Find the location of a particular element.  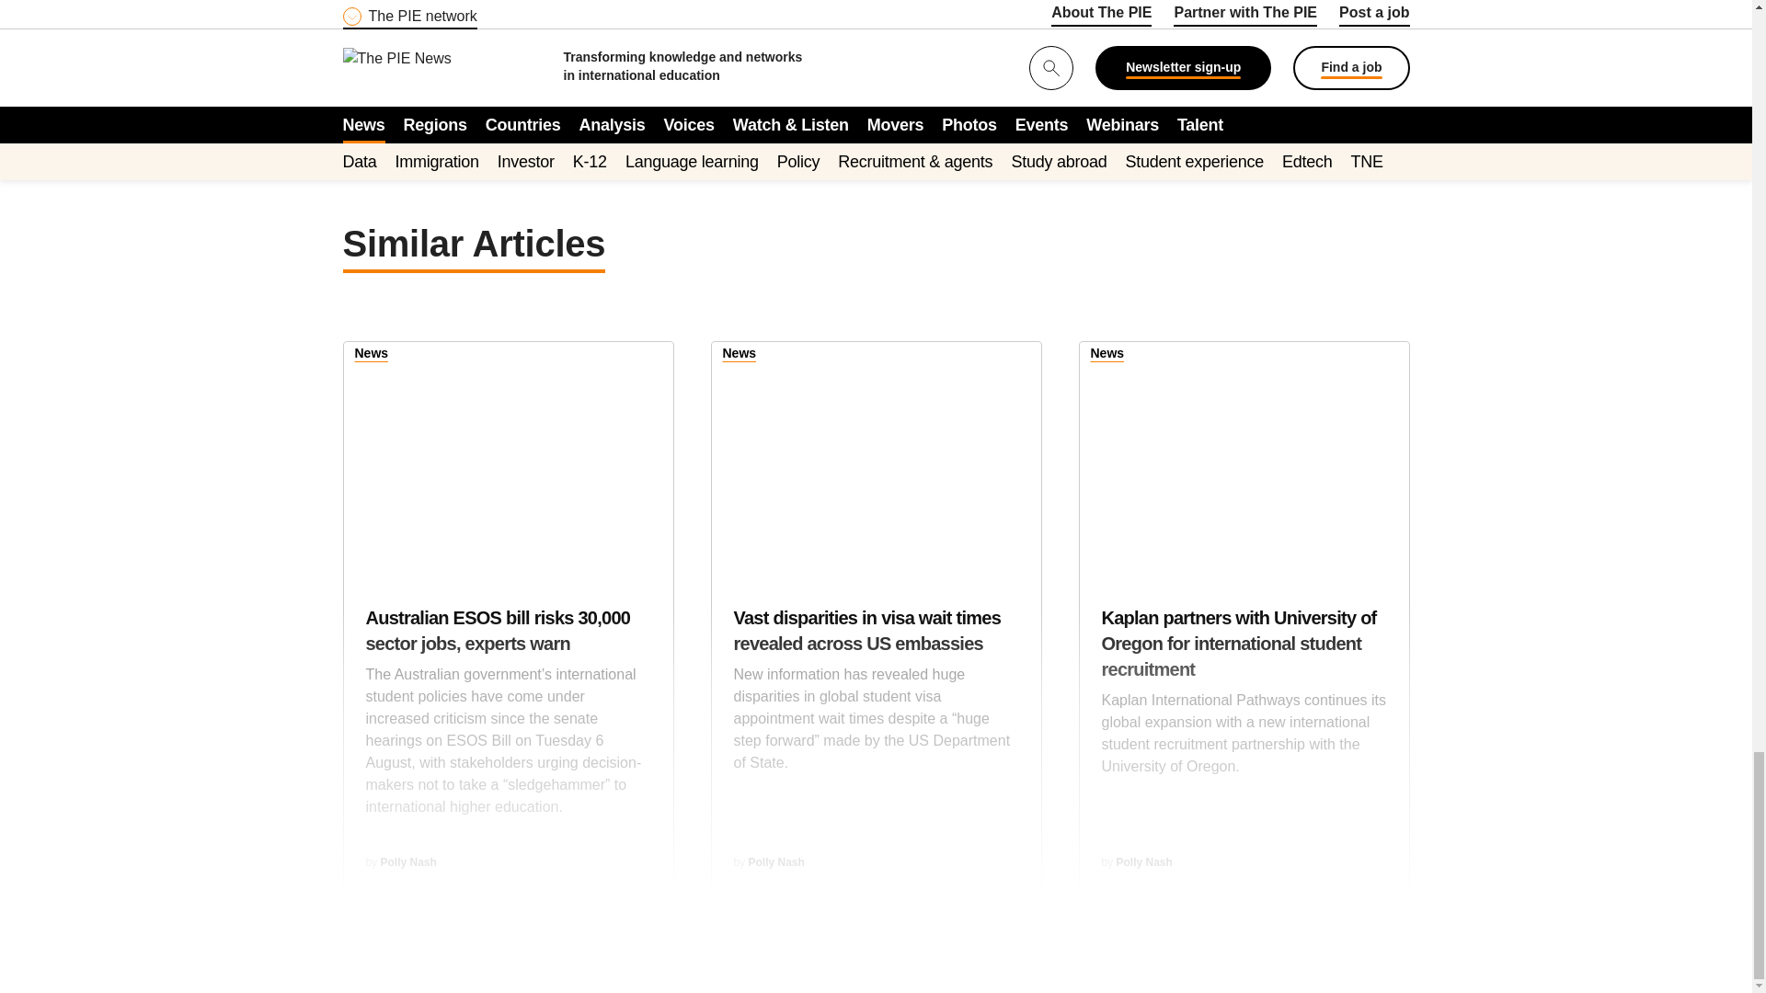

Australian ESOS bill risks 30,000 sector jobs, experts warn is located at coordinates (508, 455).